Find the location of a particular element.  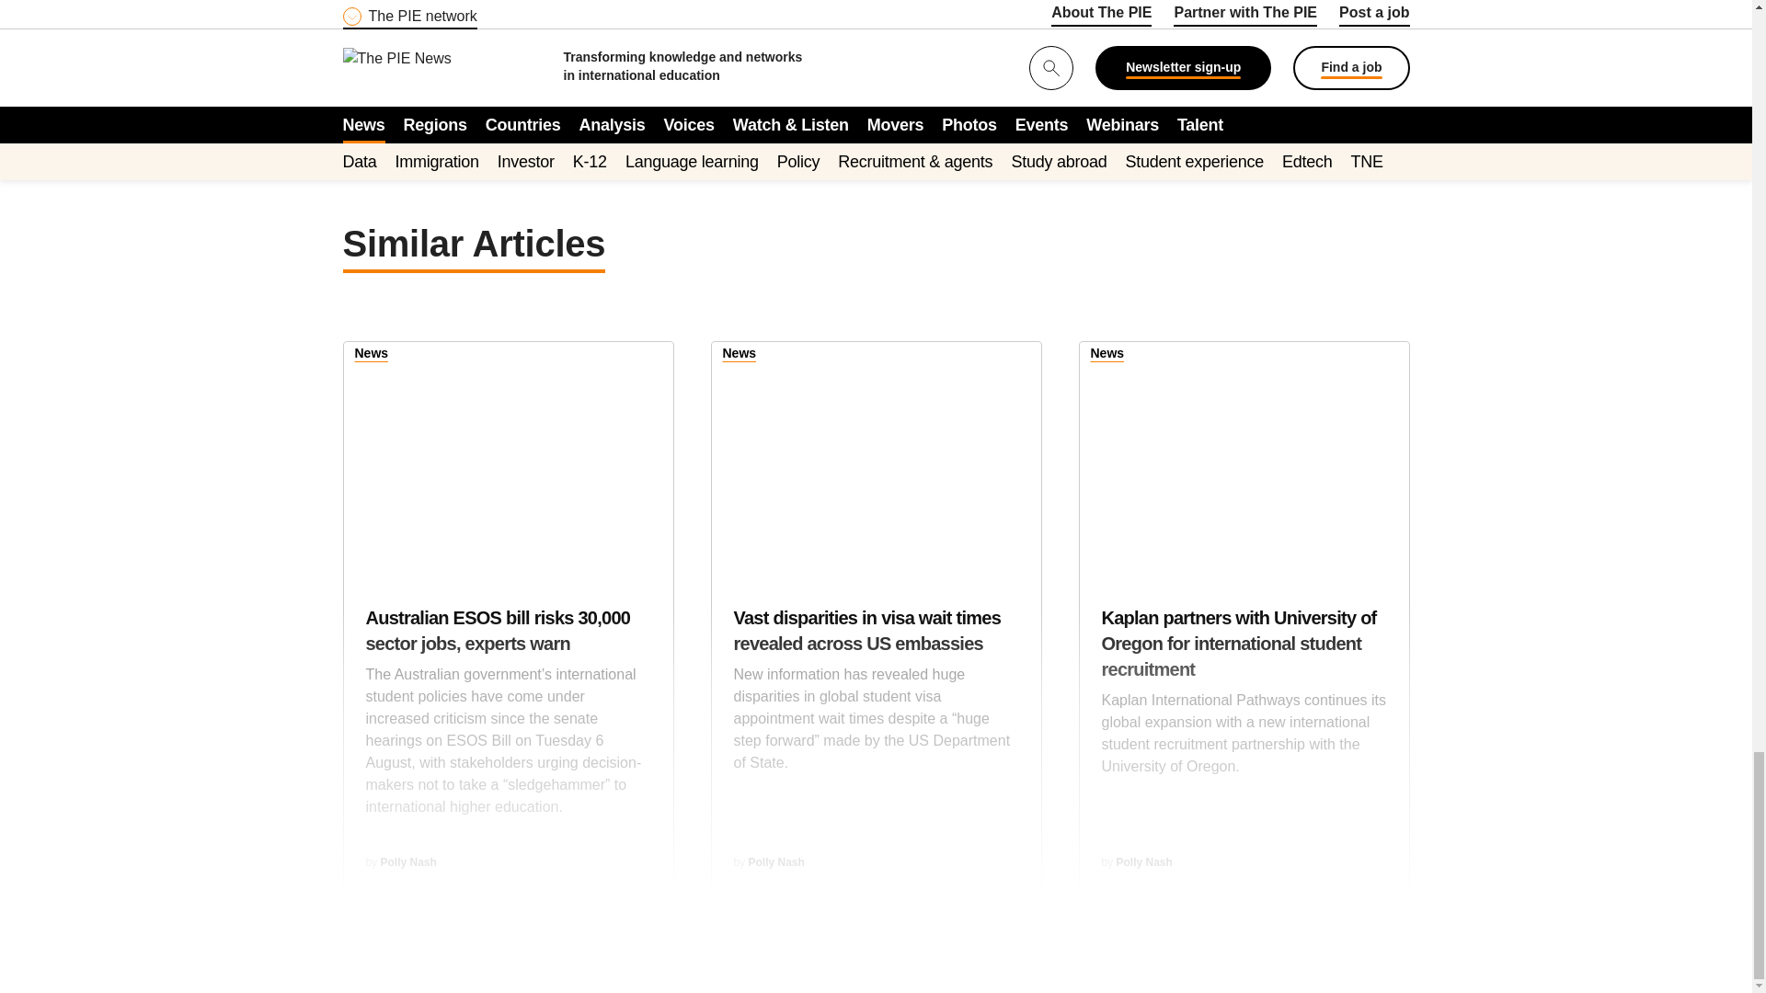

Australian ESOS bill risks 30,000 sector jobs, experts warn is located at coordinates (508, 455).